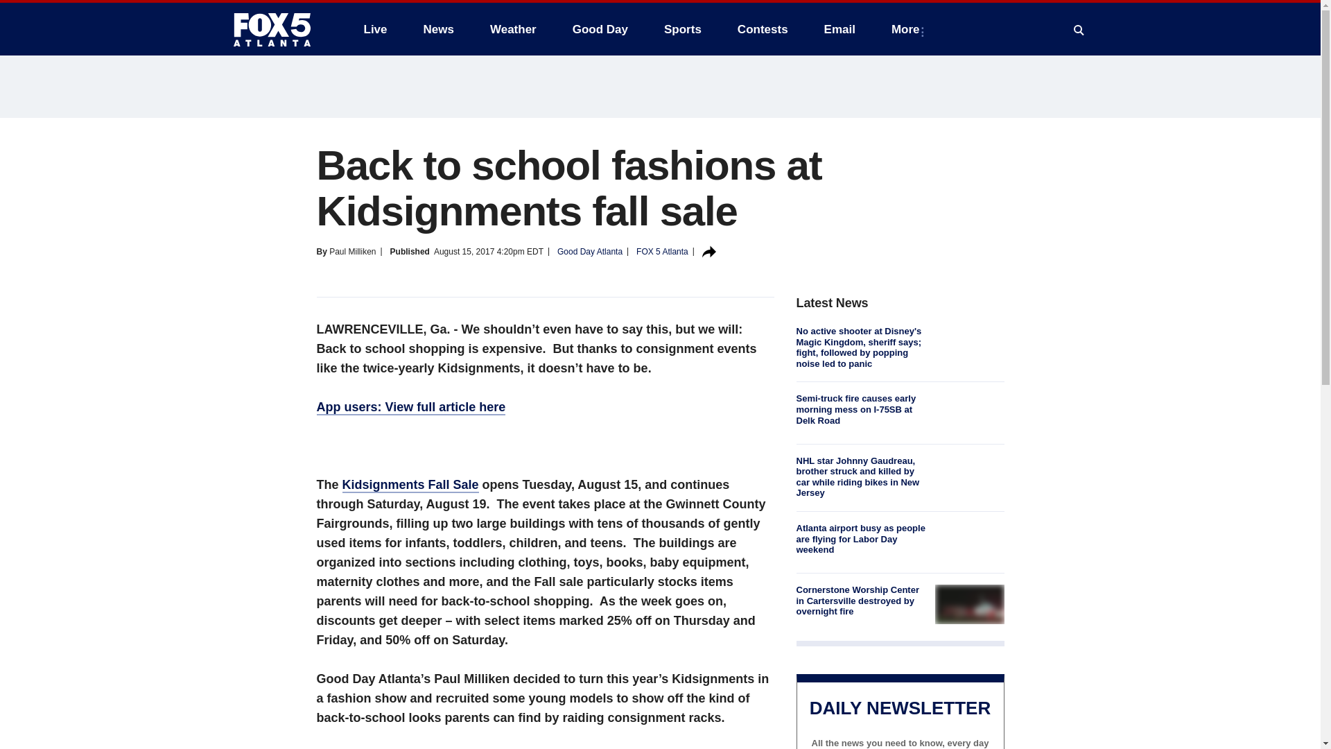  What do you see at coordinates (908, 29) in the screenshot?
I see `More` at bounding box center [908, 29].